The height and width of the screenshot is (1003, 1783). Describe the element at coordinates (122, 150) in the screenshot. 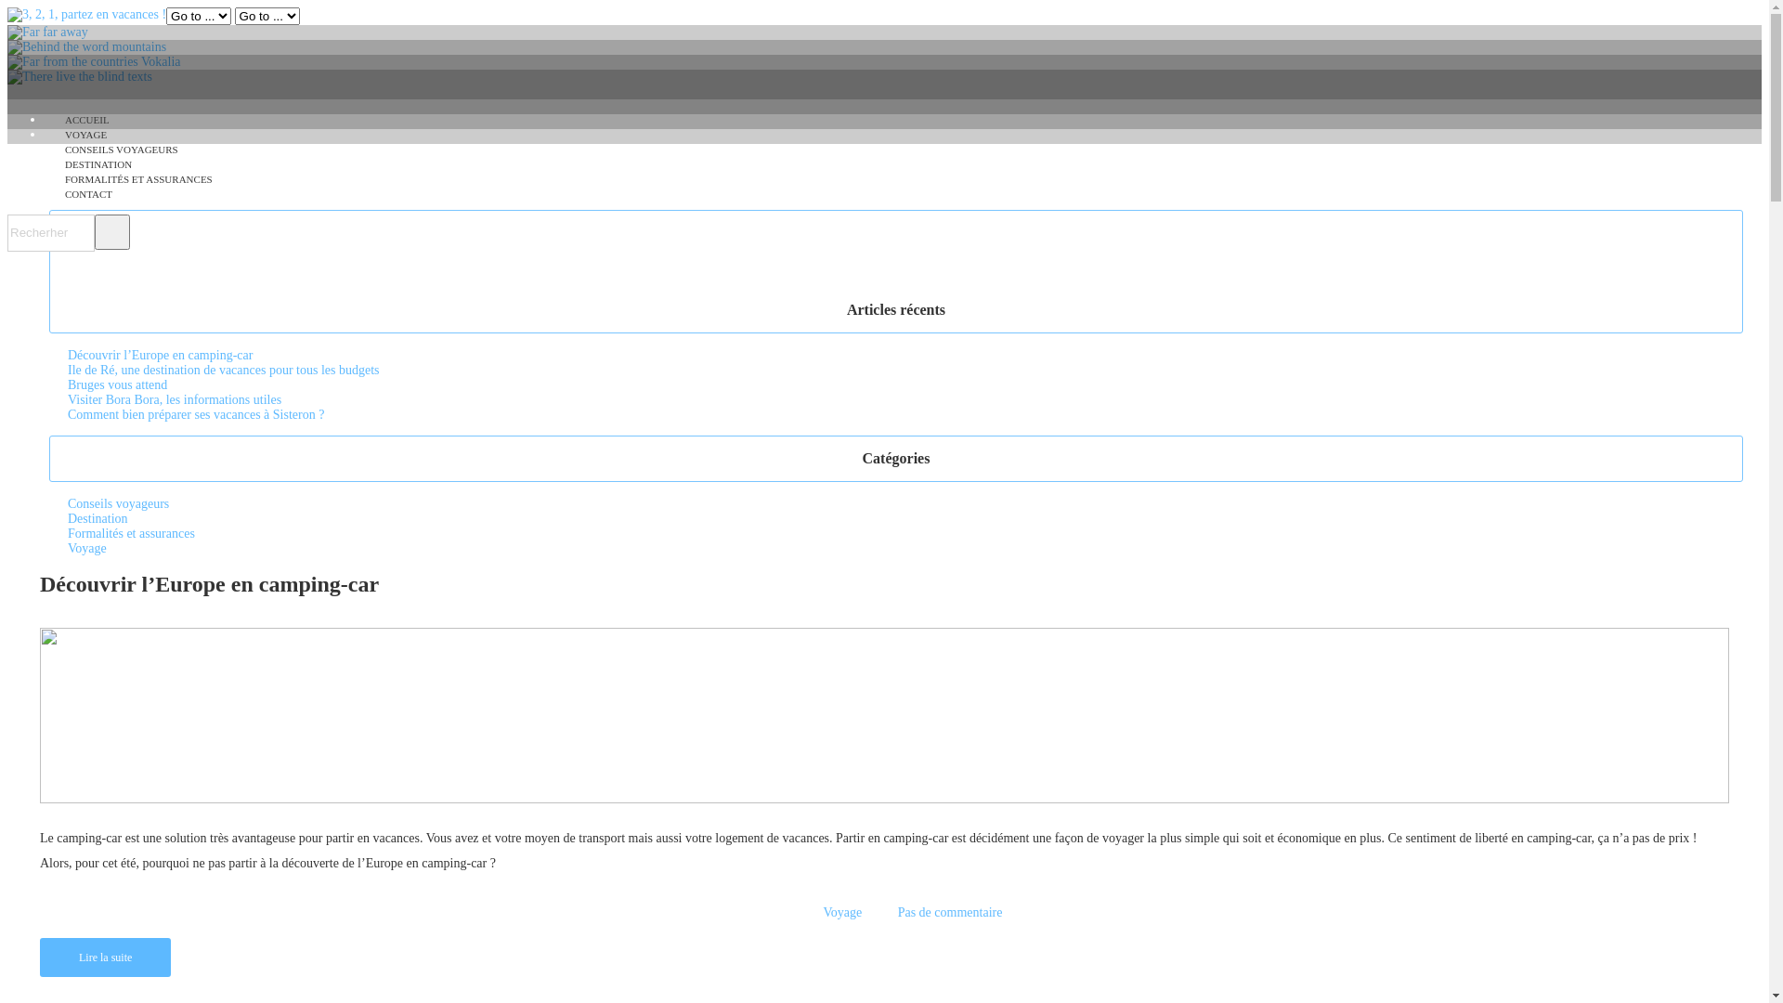

I see `CONSEILS VOYAGEURS` at that location.